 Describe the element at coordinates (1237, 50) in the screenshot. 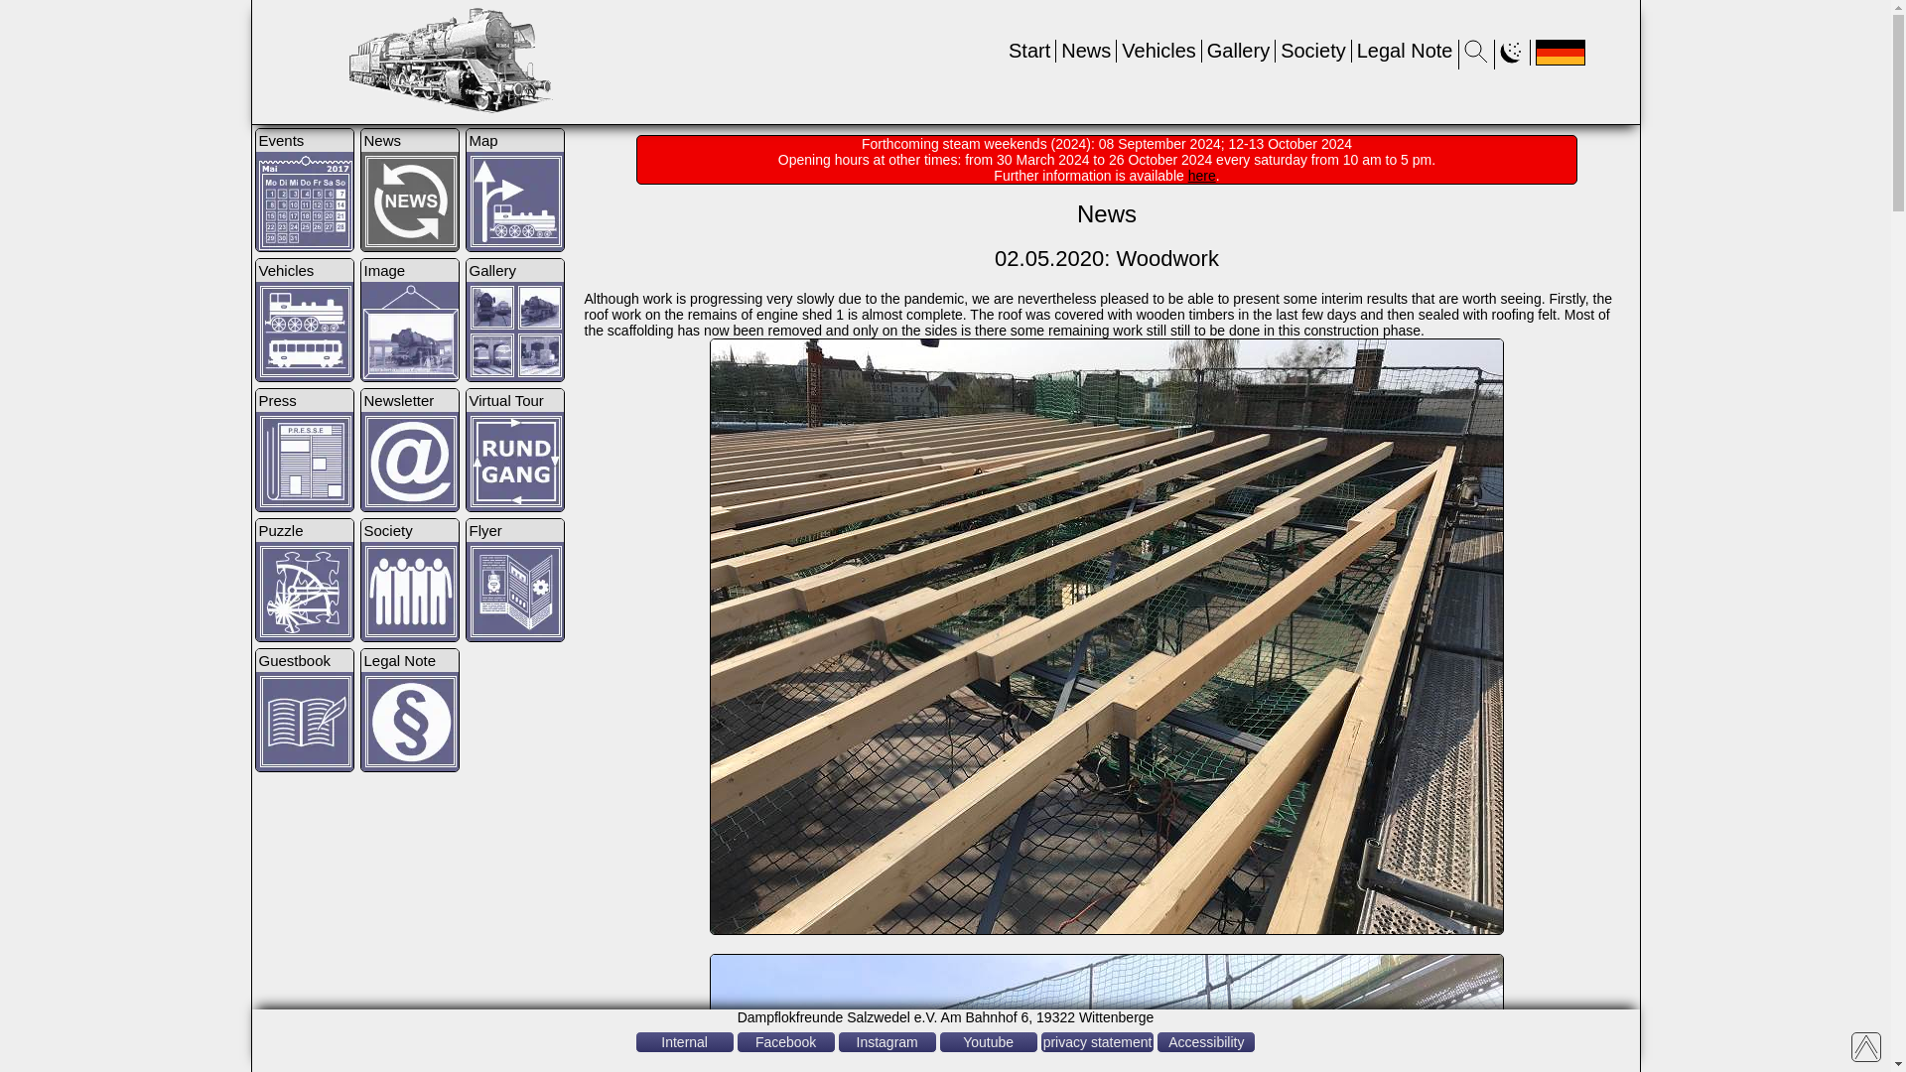

I see `Gallery` at that location.